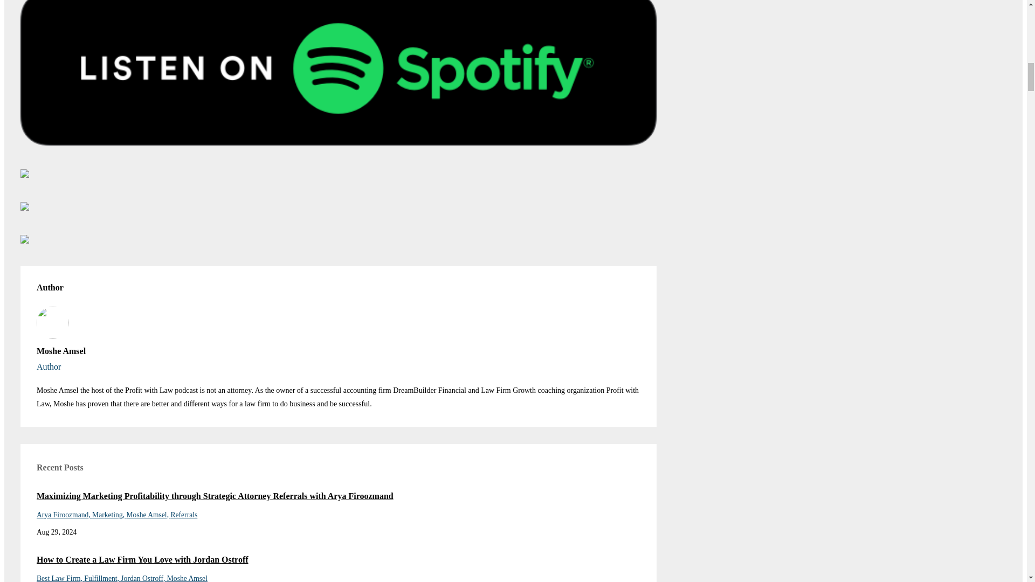 This screenshot has width=1035, height=582. What do you see at coordinates (60, 578) in the screenshot?
I see `Best Law Firm` at bounding box center [60, 578].